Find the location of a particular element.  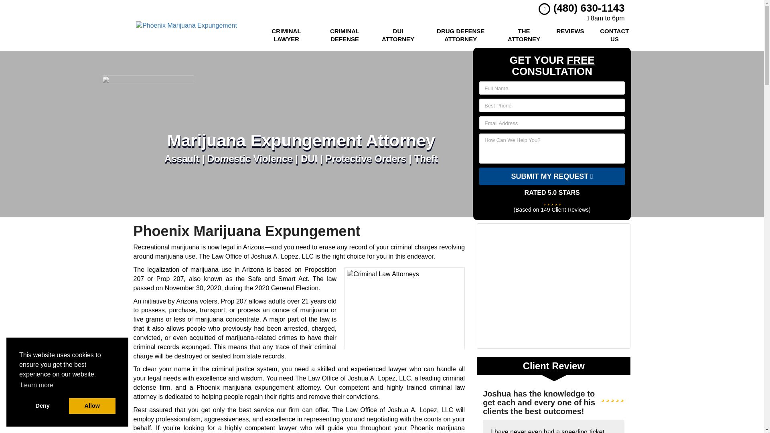

Drug Defense Attorney is located at coordinates (460, 35).